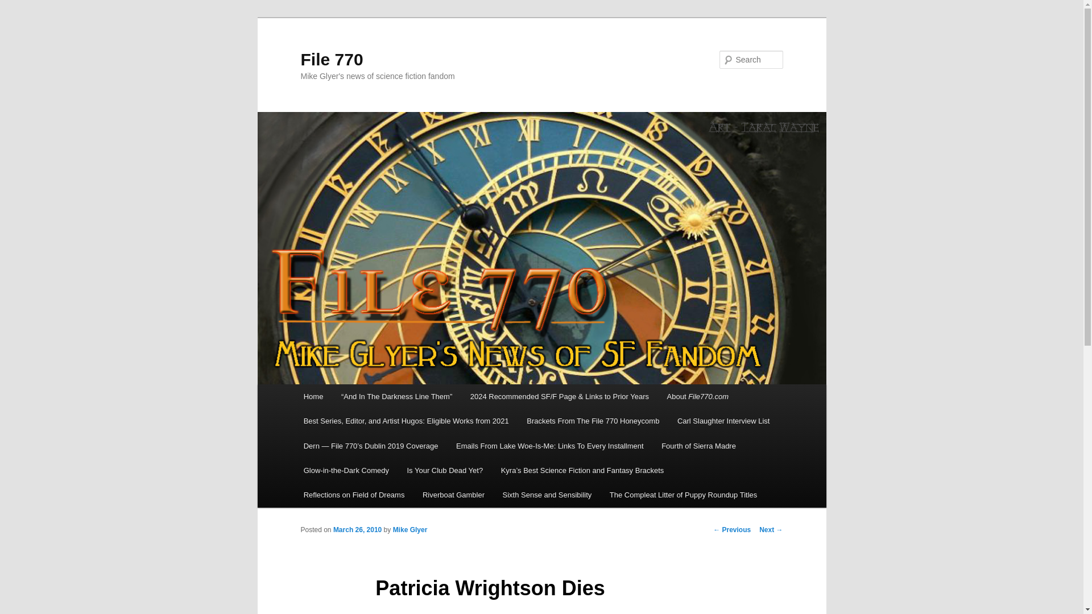 The height and width of the screenshot is (614, 1092). Describe the element at coordinates (547, 495) in the screenshot. I see `Sixth Sense and Sensibility` at that location.